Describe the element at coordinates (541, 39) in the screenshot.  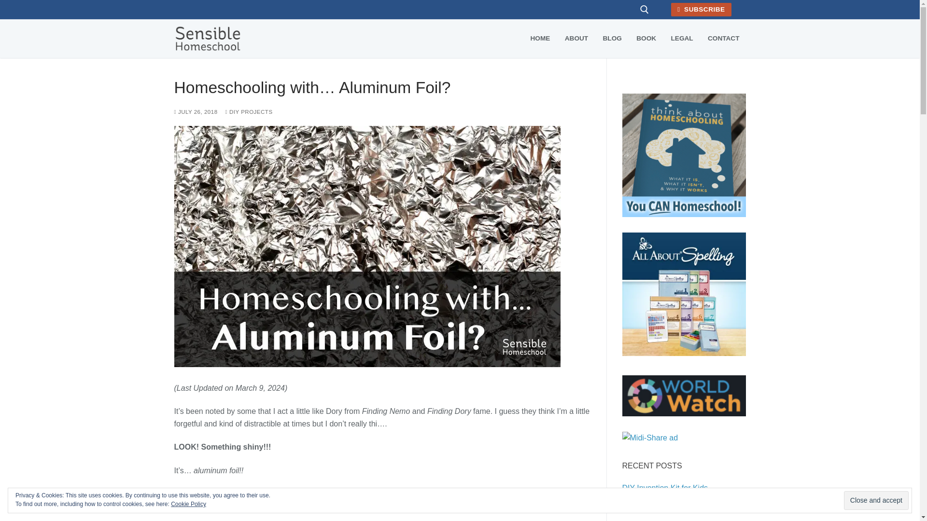
I see `HOME` at that location.